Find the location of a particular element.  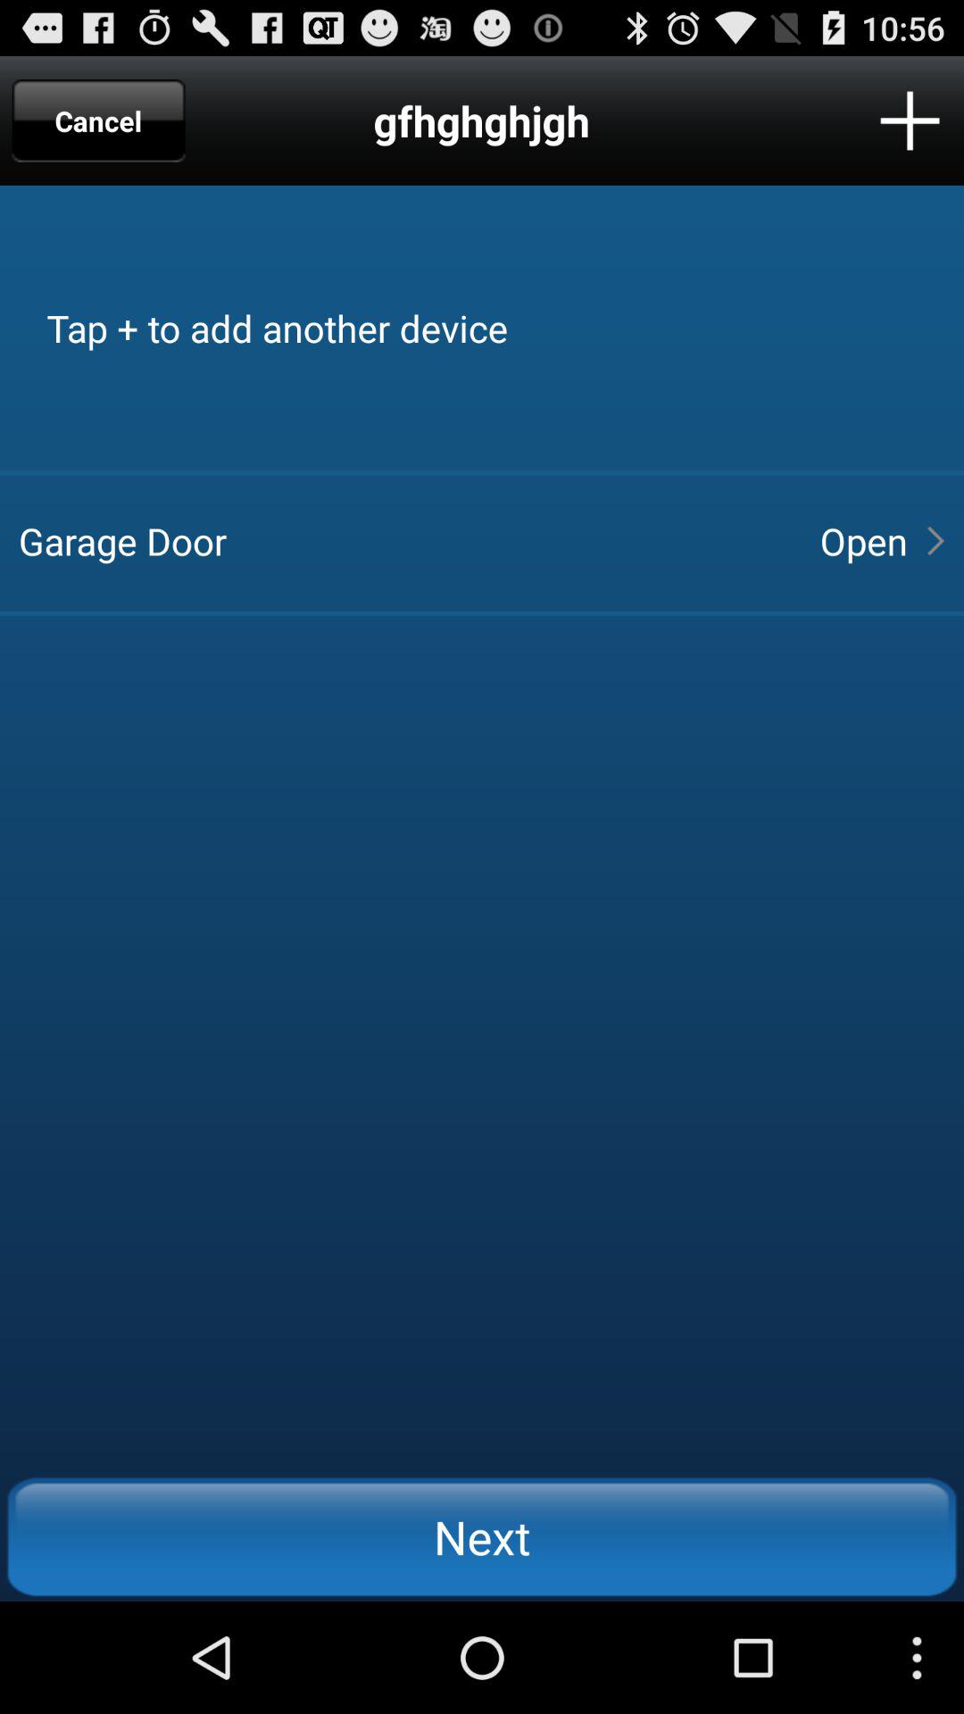

click app next to the gfhghghjgh app is located at coordinates (98, 121).